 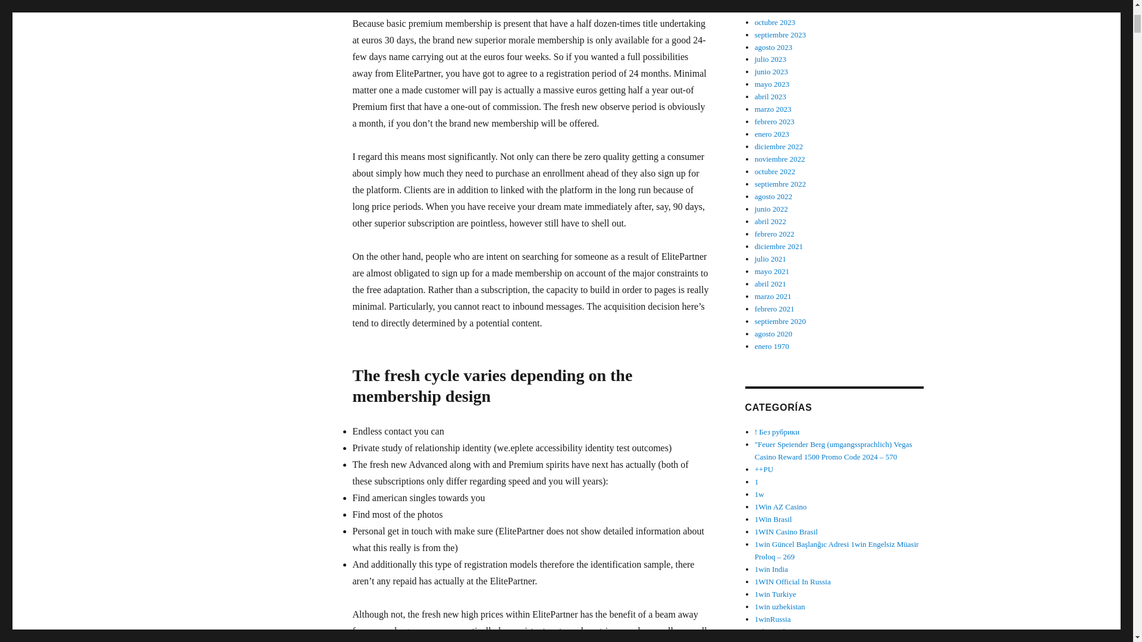 What do you see at coordinates (780, 184) in the screenshot?
I see `septiembre 2022` at bounding box center [780, 184].